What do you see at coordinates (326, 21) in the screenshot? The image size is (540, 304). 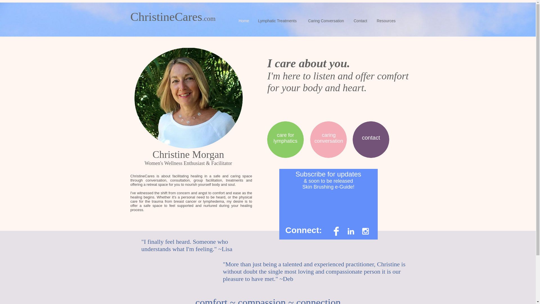 I see `Caring Conversation` at bounding box center [326, 21].